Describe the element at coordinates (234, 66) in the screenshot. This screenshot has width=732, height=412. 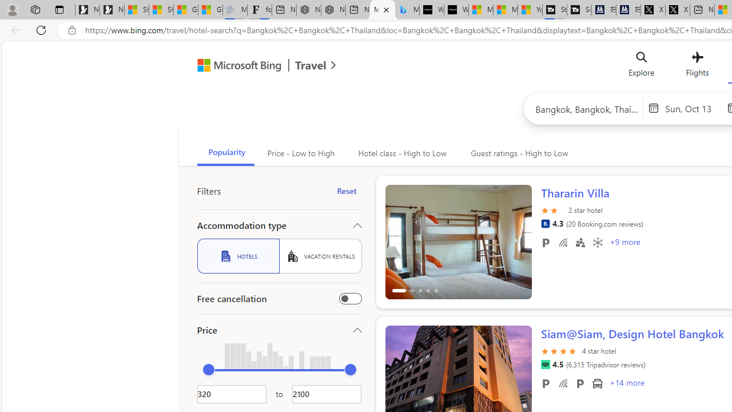
I see `Microsoft Bing` at that location.